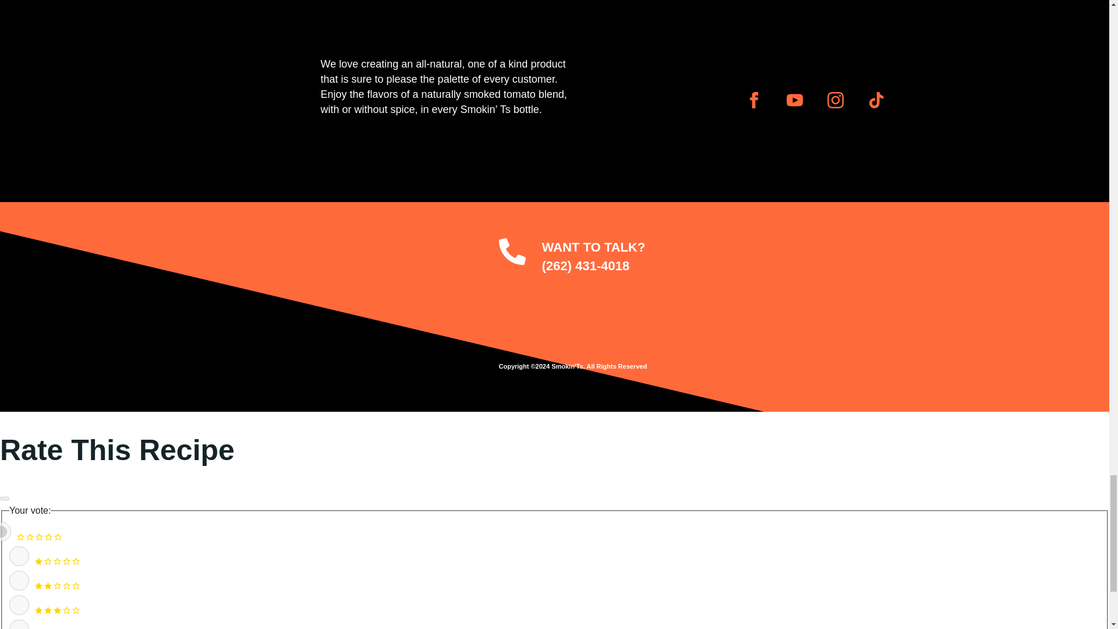 The width and height of the screenshot is (1118, 629). What do you see at coordinates (19, 580) in the screenshot?
I see `2` at bounding box center [19, 580].